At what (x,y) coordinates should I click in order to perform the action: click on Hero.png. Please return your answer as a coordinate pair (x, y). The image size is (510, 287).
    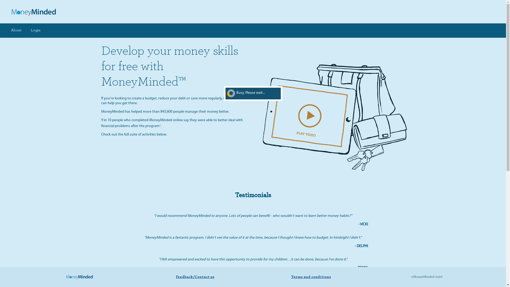
    Looking at the image, I should click on (334, 117).